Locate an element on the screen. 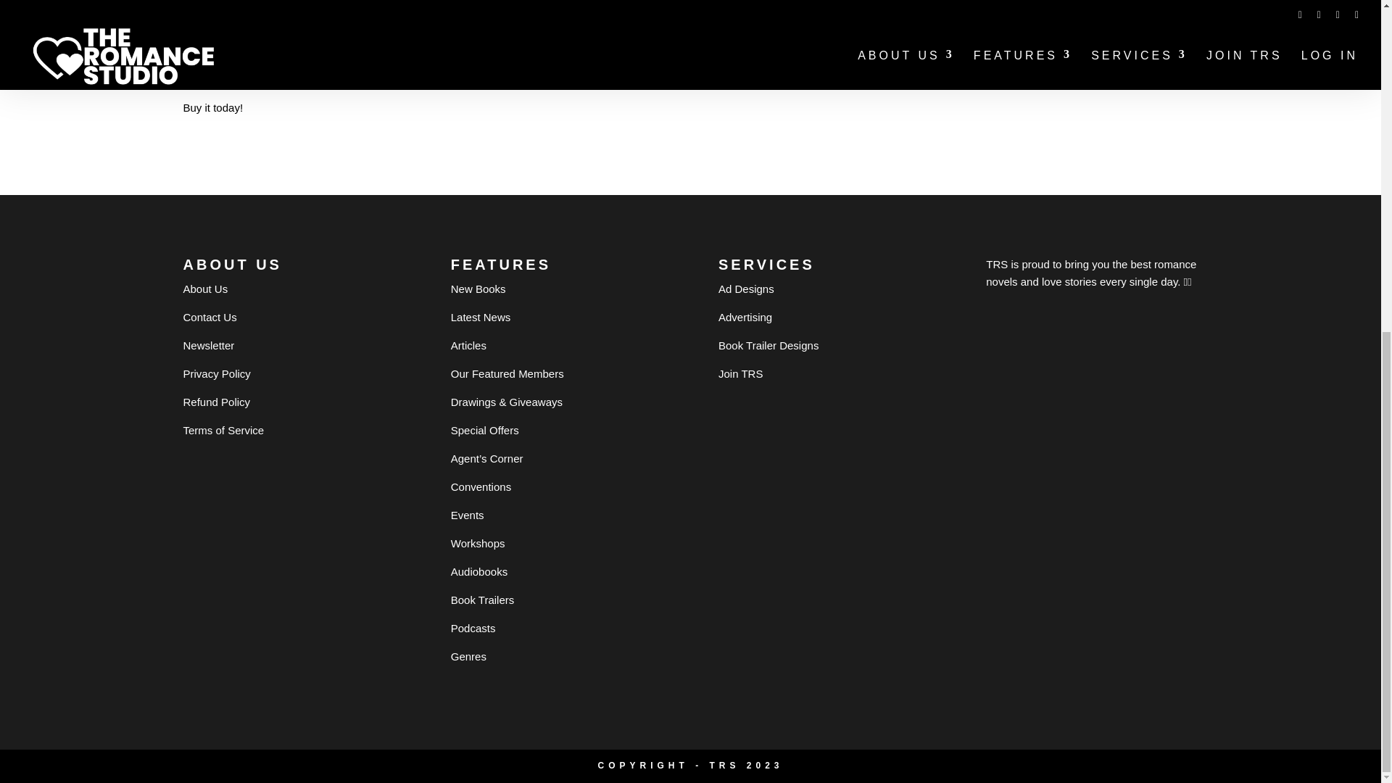 The height and width of the screenshot is (783, 1392). Contact Us is located at coordinates (209, 317).